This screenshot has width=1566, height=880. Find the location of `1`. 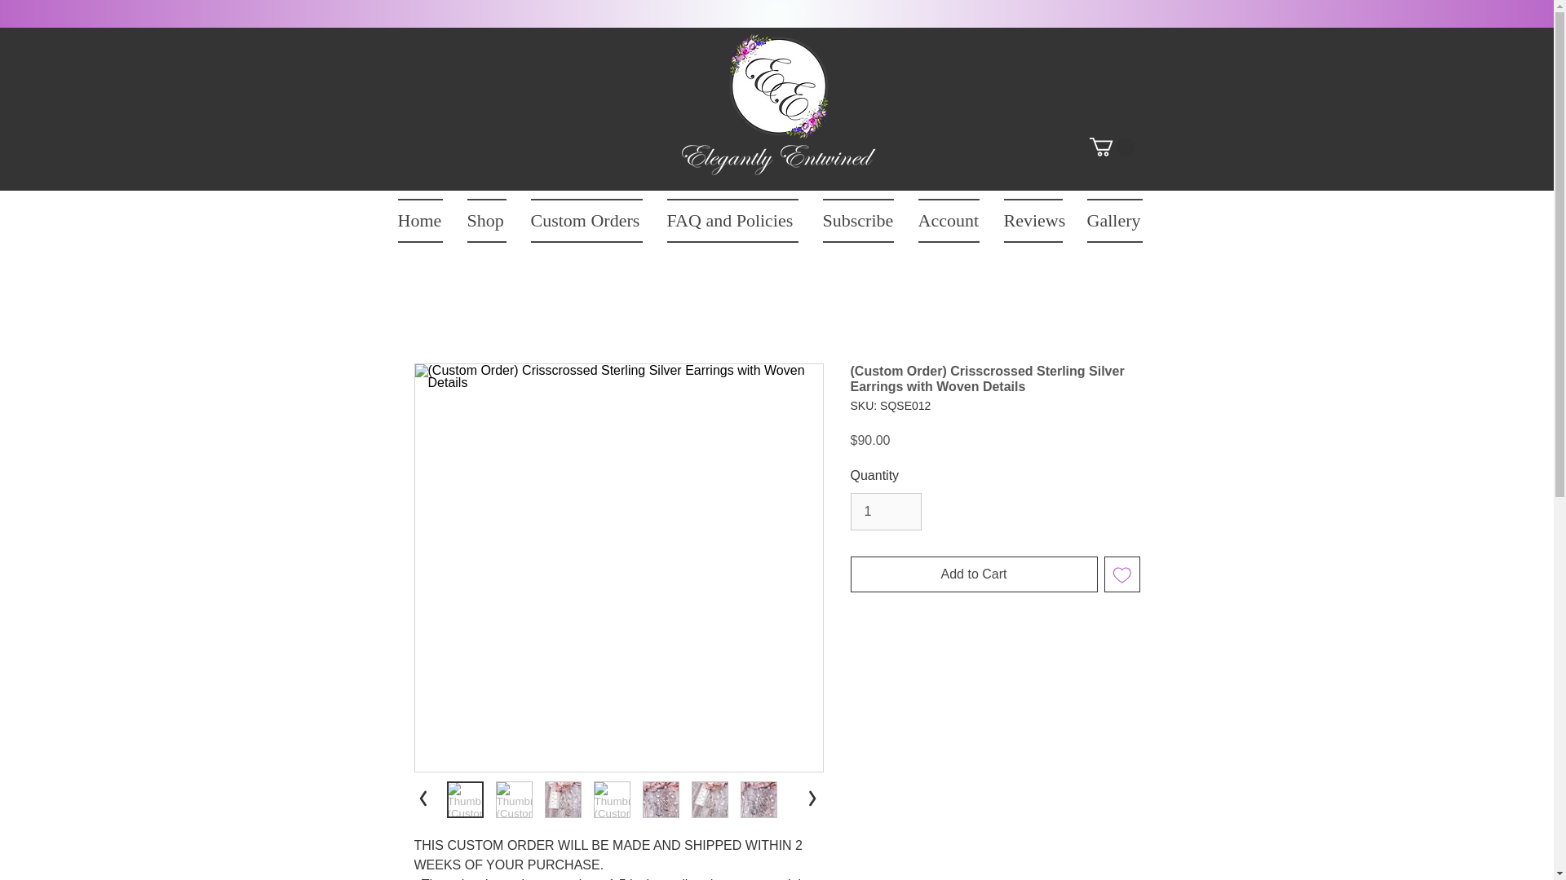

1 is located at coordinates (885, 512).